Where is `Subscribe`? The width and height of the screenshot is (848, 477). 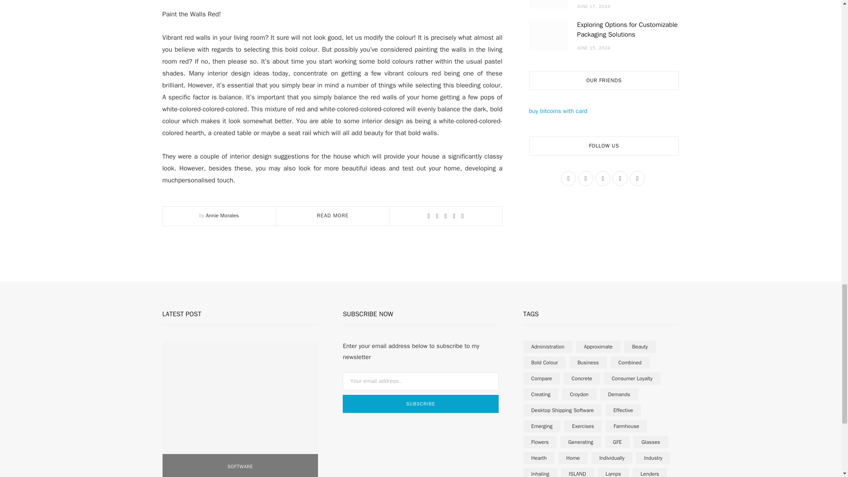
Subscribe is located at coordinates (420, 404).